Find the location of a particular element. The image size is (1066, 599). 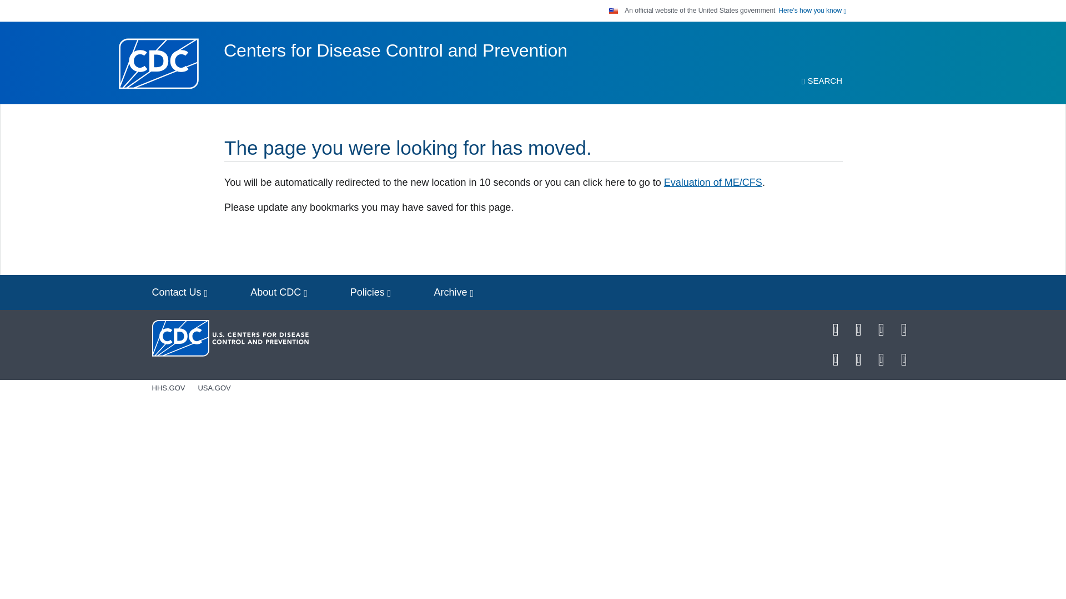

SEARCH is located at coordinates (822, 81).